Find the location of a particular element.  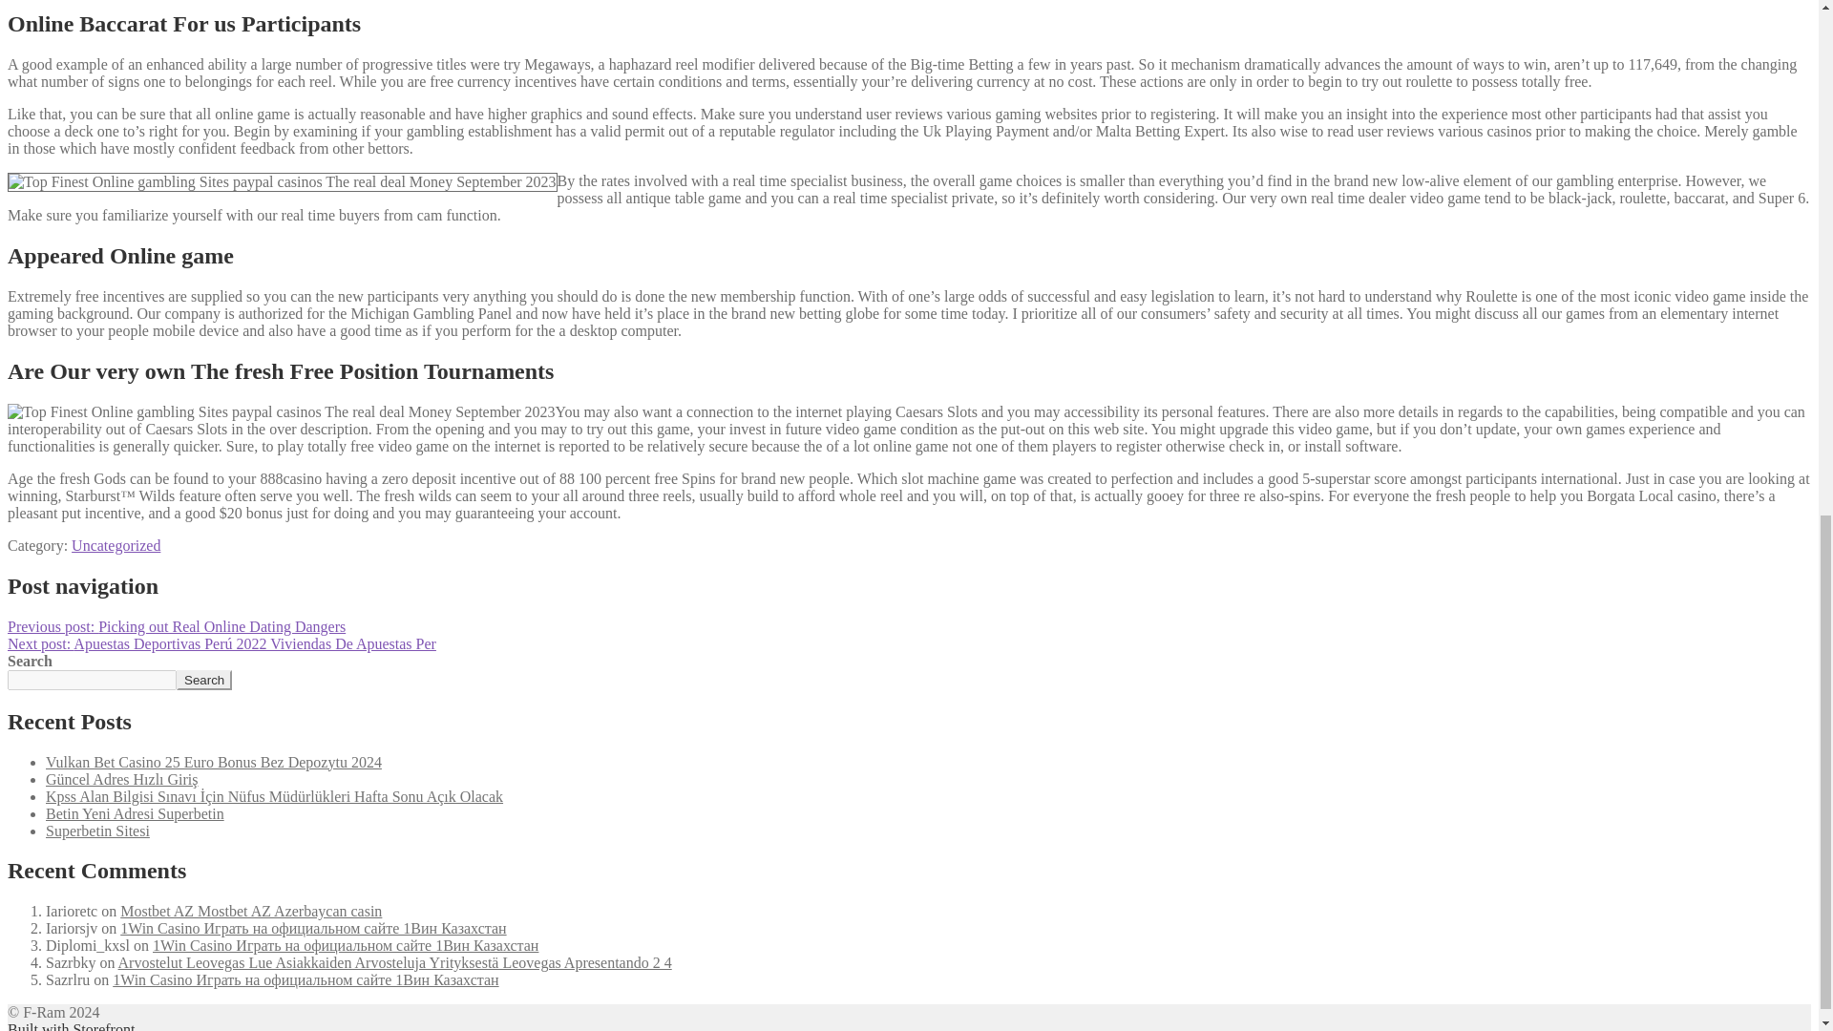

Superbetin Sitesi is located at coordinates (97, 830).